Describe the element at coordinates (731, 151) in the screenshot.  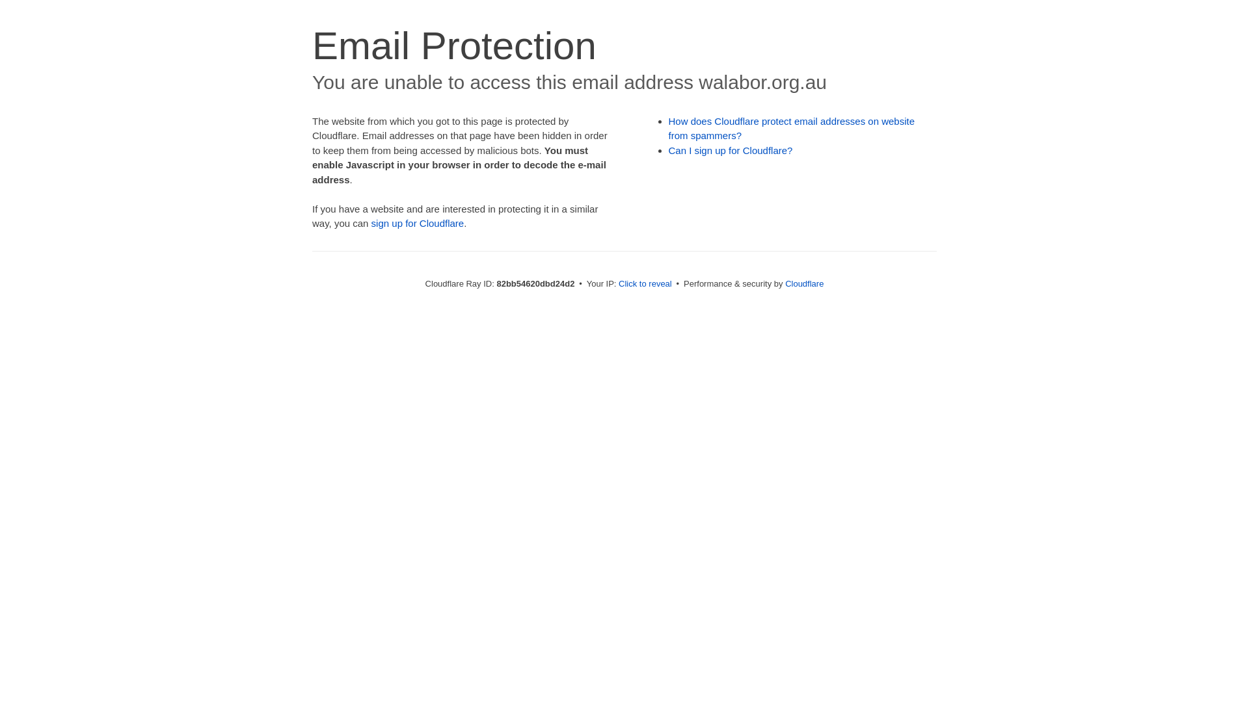
I see `Can I sign up for Cloudflare?` at that location.